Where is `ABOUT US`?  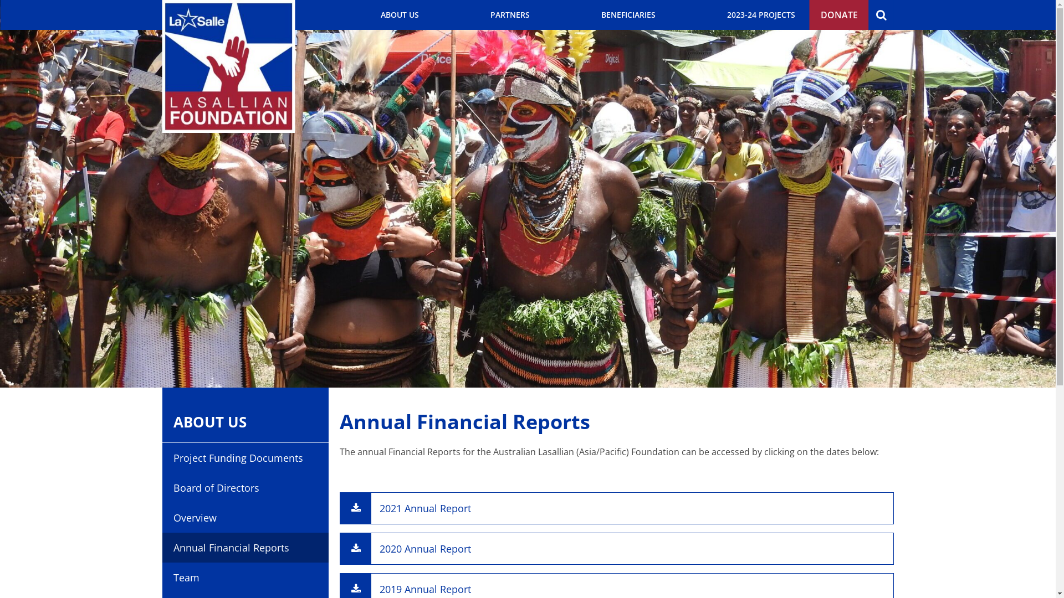
ABOUT US is located at coordinates (245, 422).